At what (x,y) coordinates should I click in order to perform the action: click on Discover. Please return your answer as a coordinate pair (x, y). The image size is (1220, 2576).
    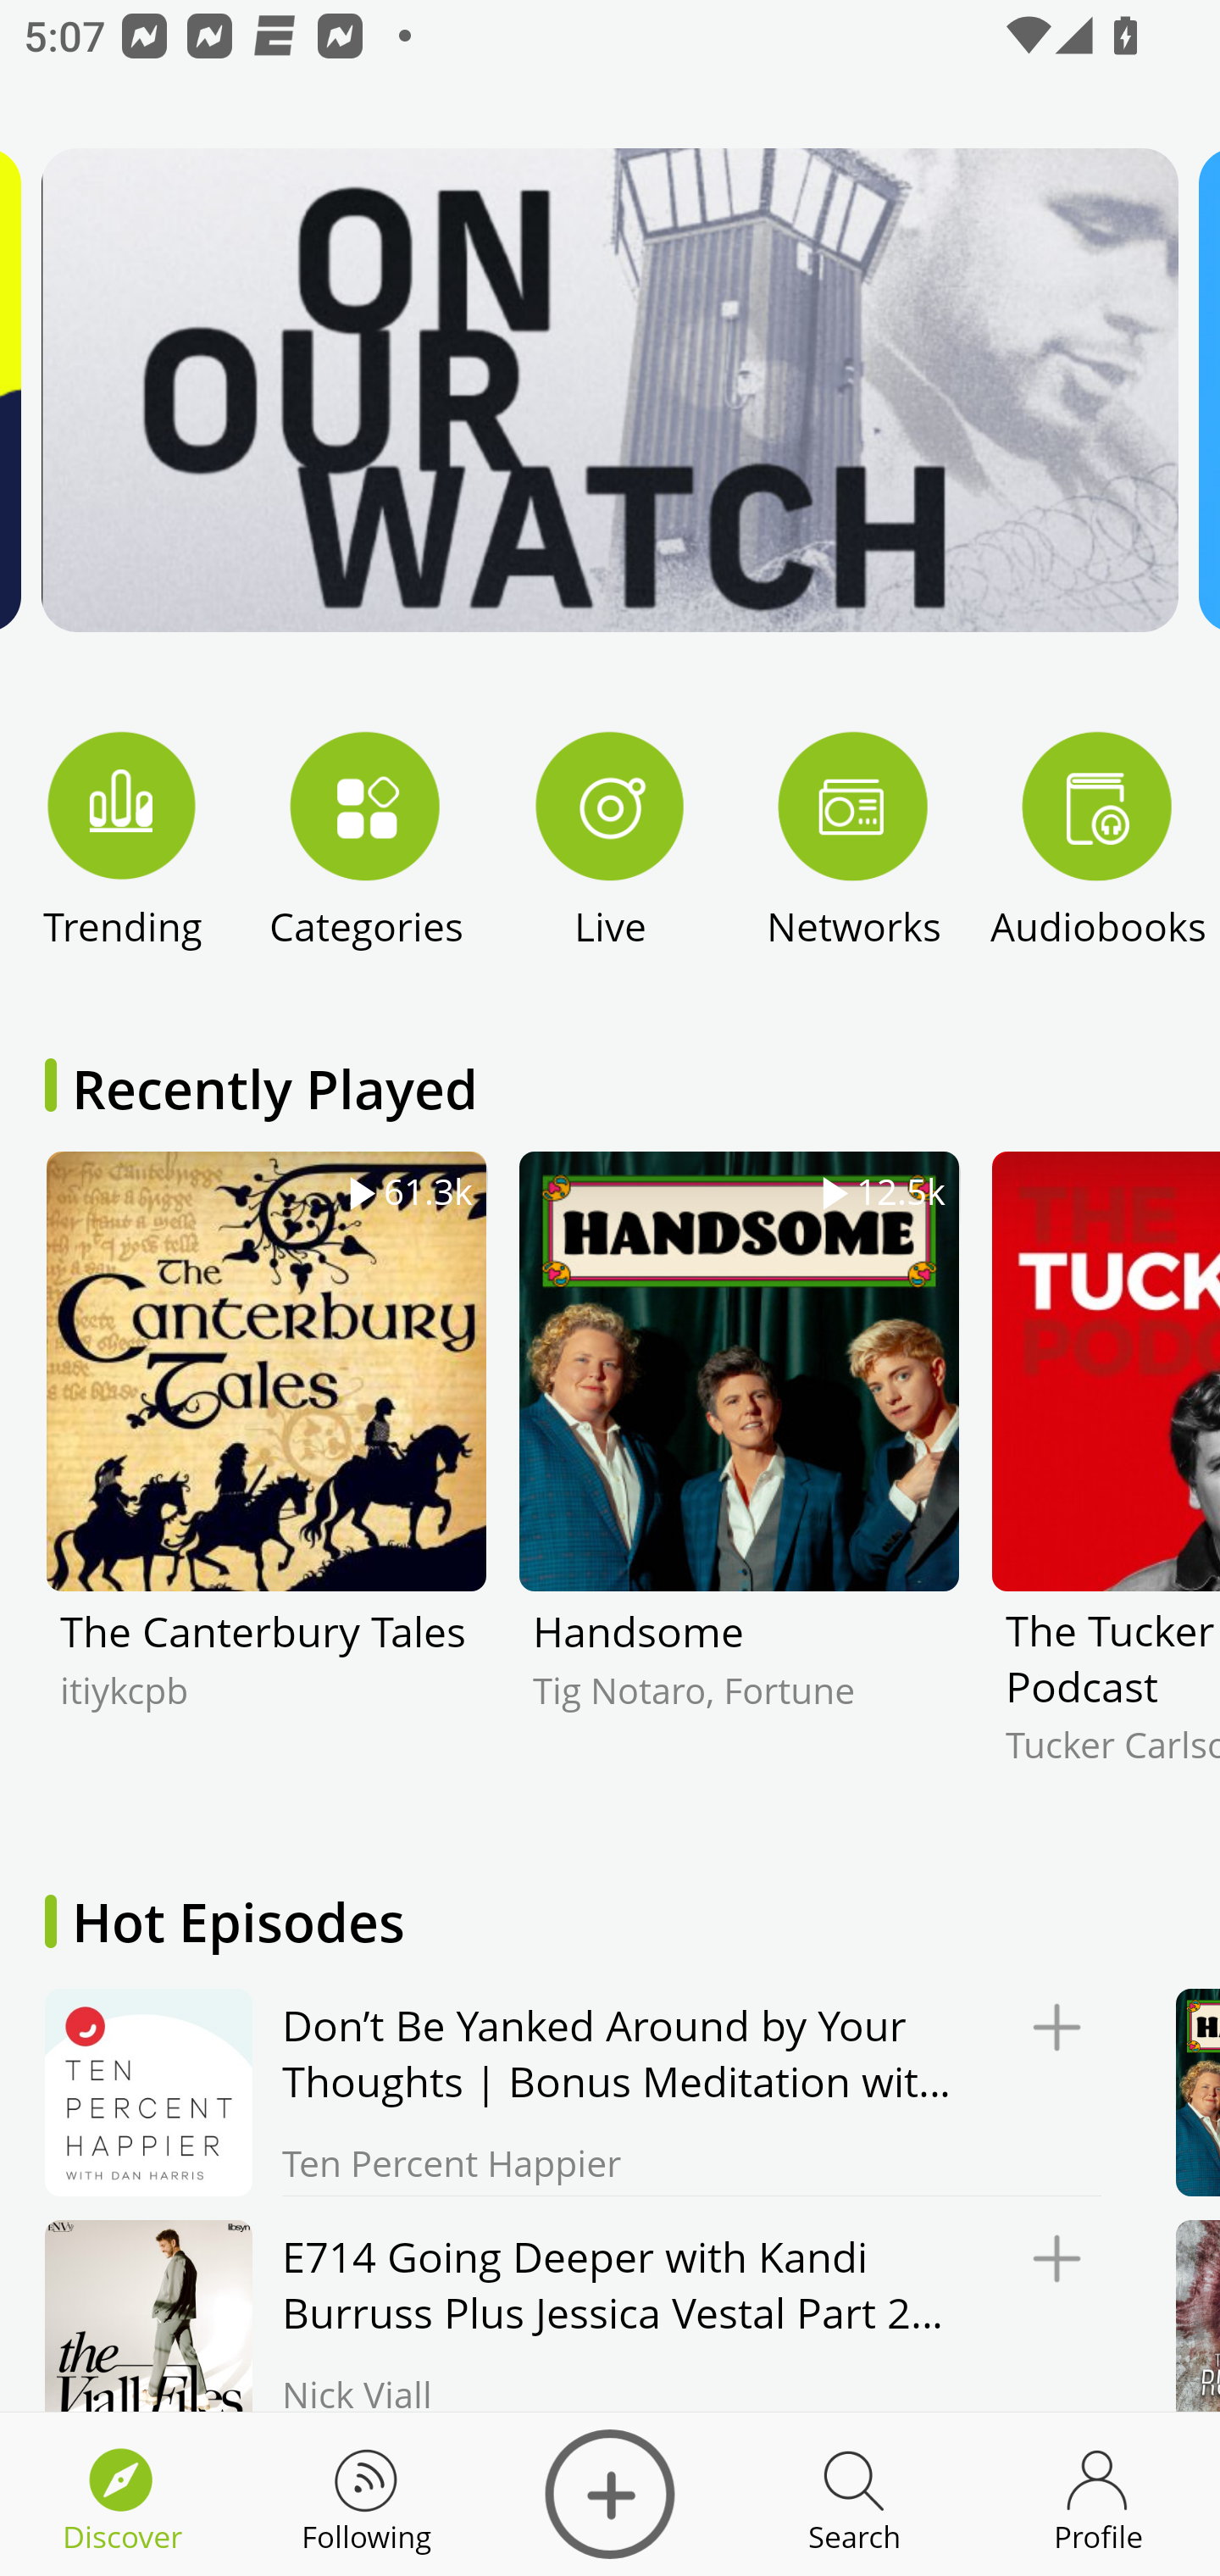
    Looking at the image, I should click on (610, 2495).